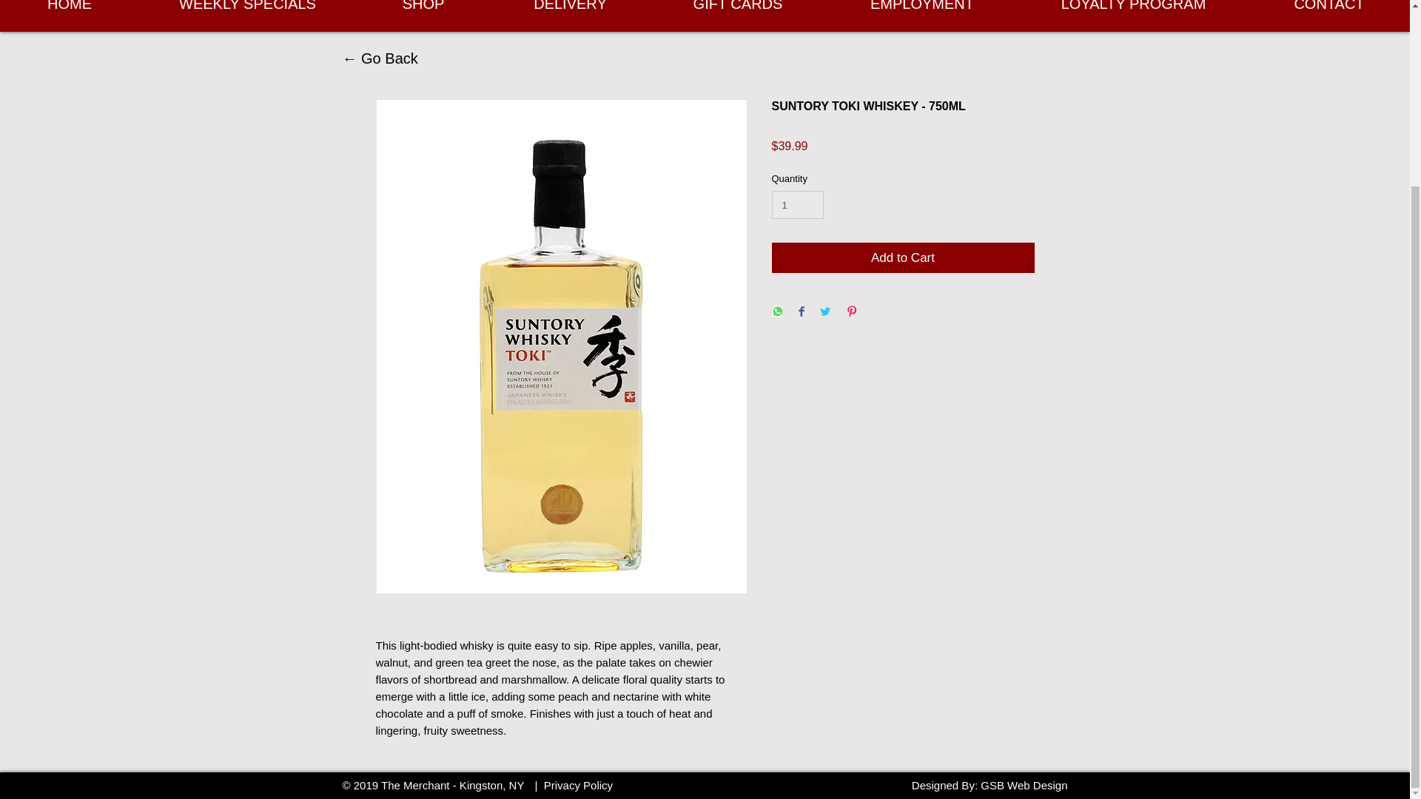  I want to click on DELIVERY, so click(570, 11).